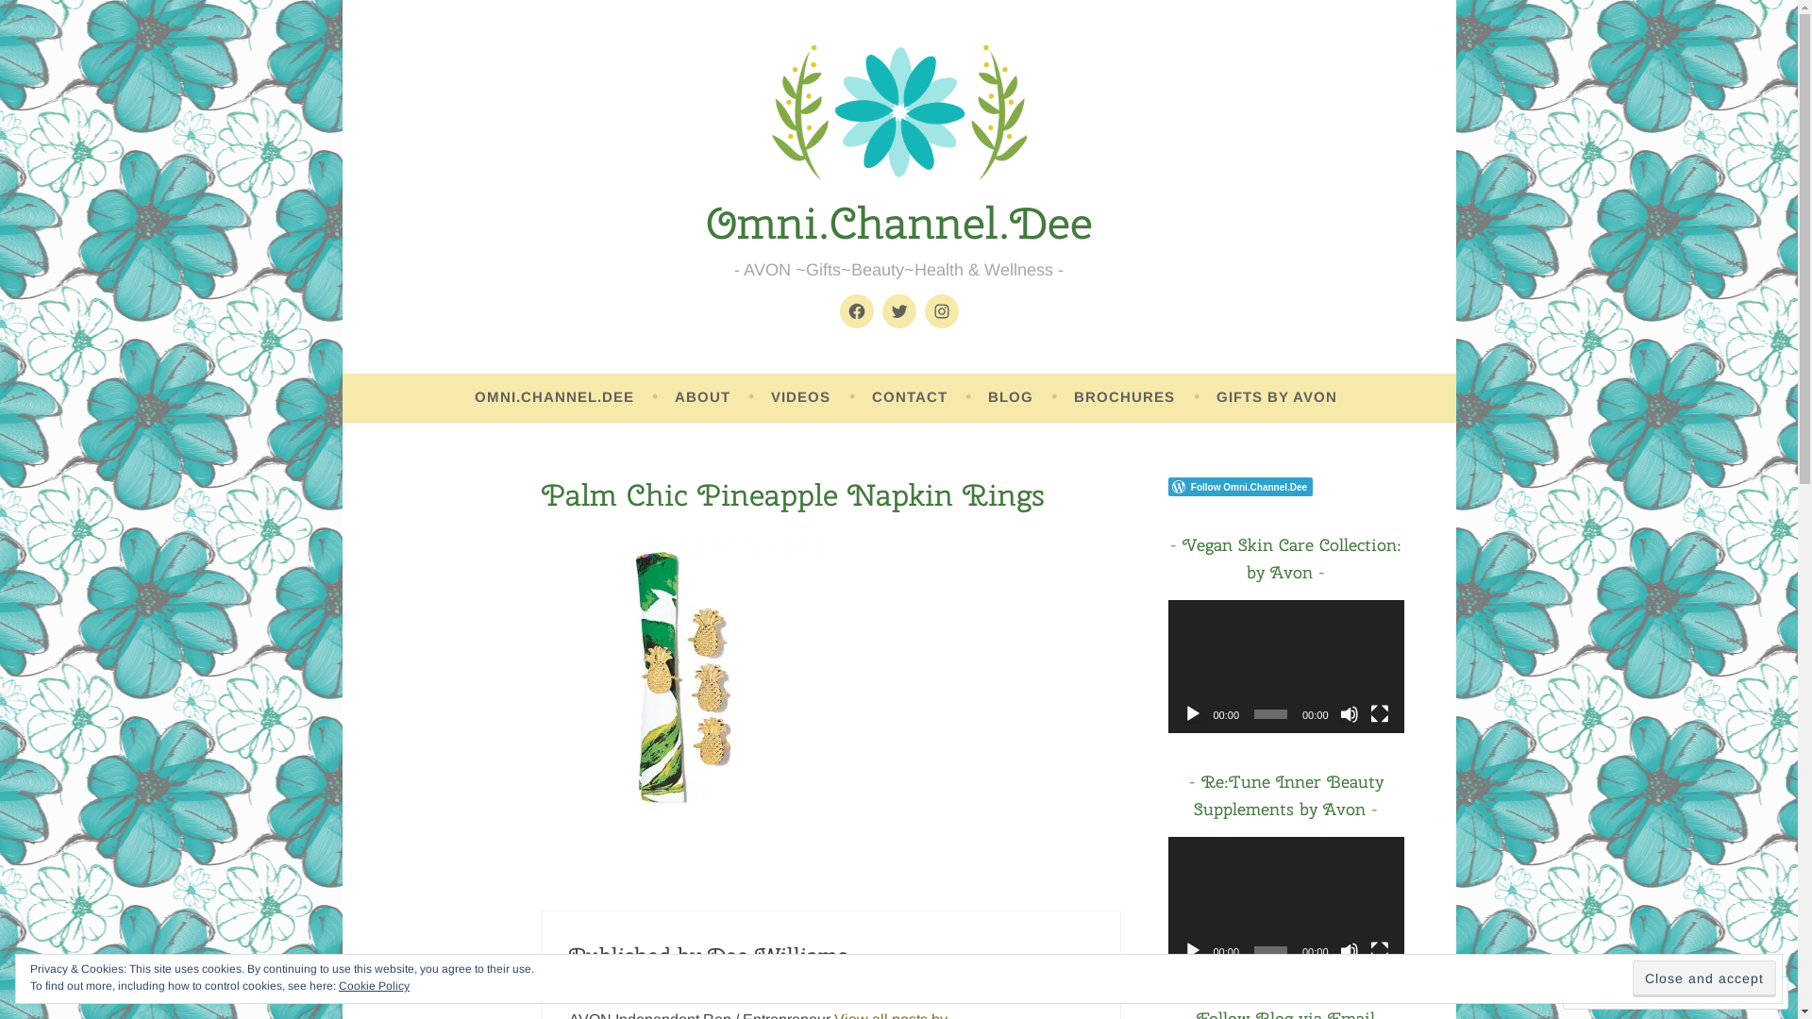 This screenshot has width=1812, height=1019. I want to click on ABOUT, so click(702, 397).